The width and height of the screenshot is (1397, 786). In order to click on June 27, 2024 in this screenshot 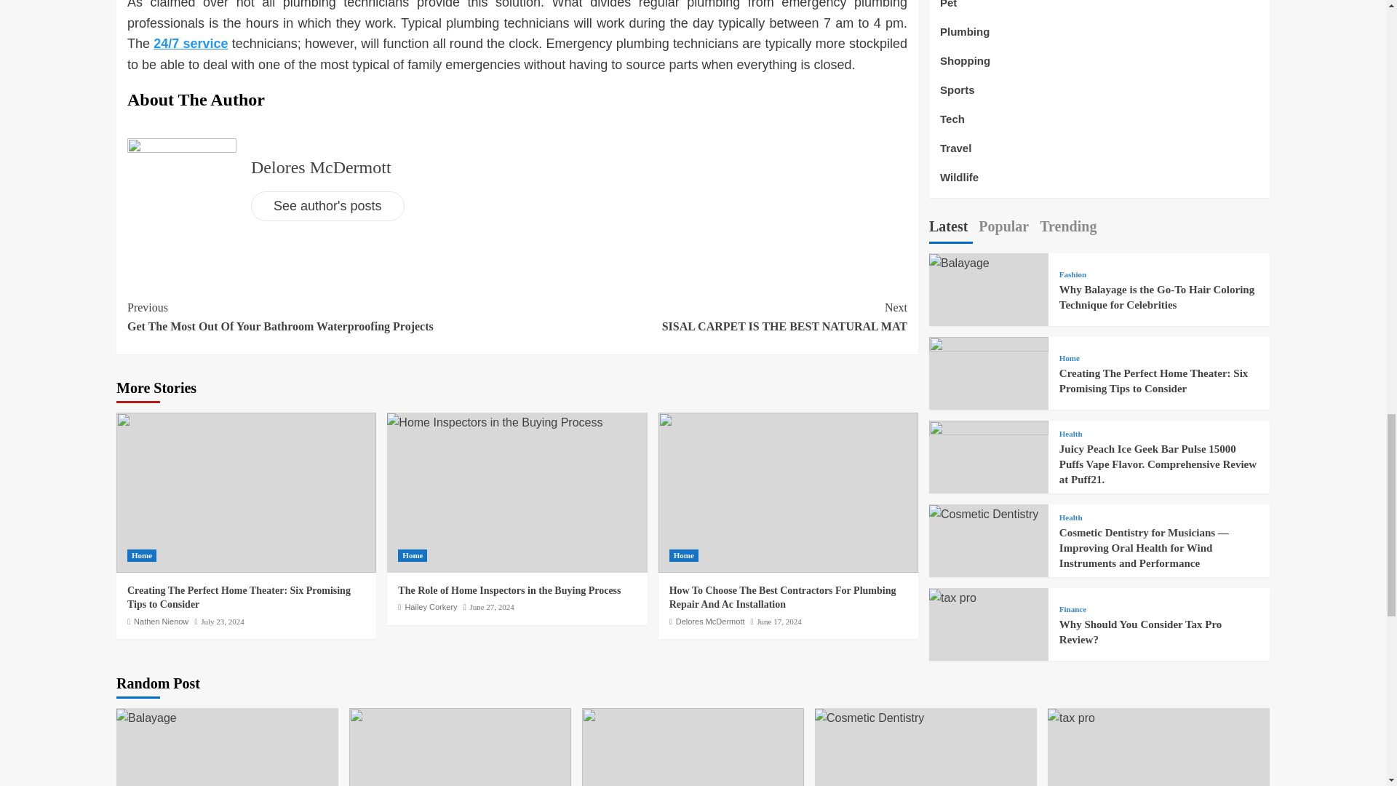, I will do `click(710, 621)`.